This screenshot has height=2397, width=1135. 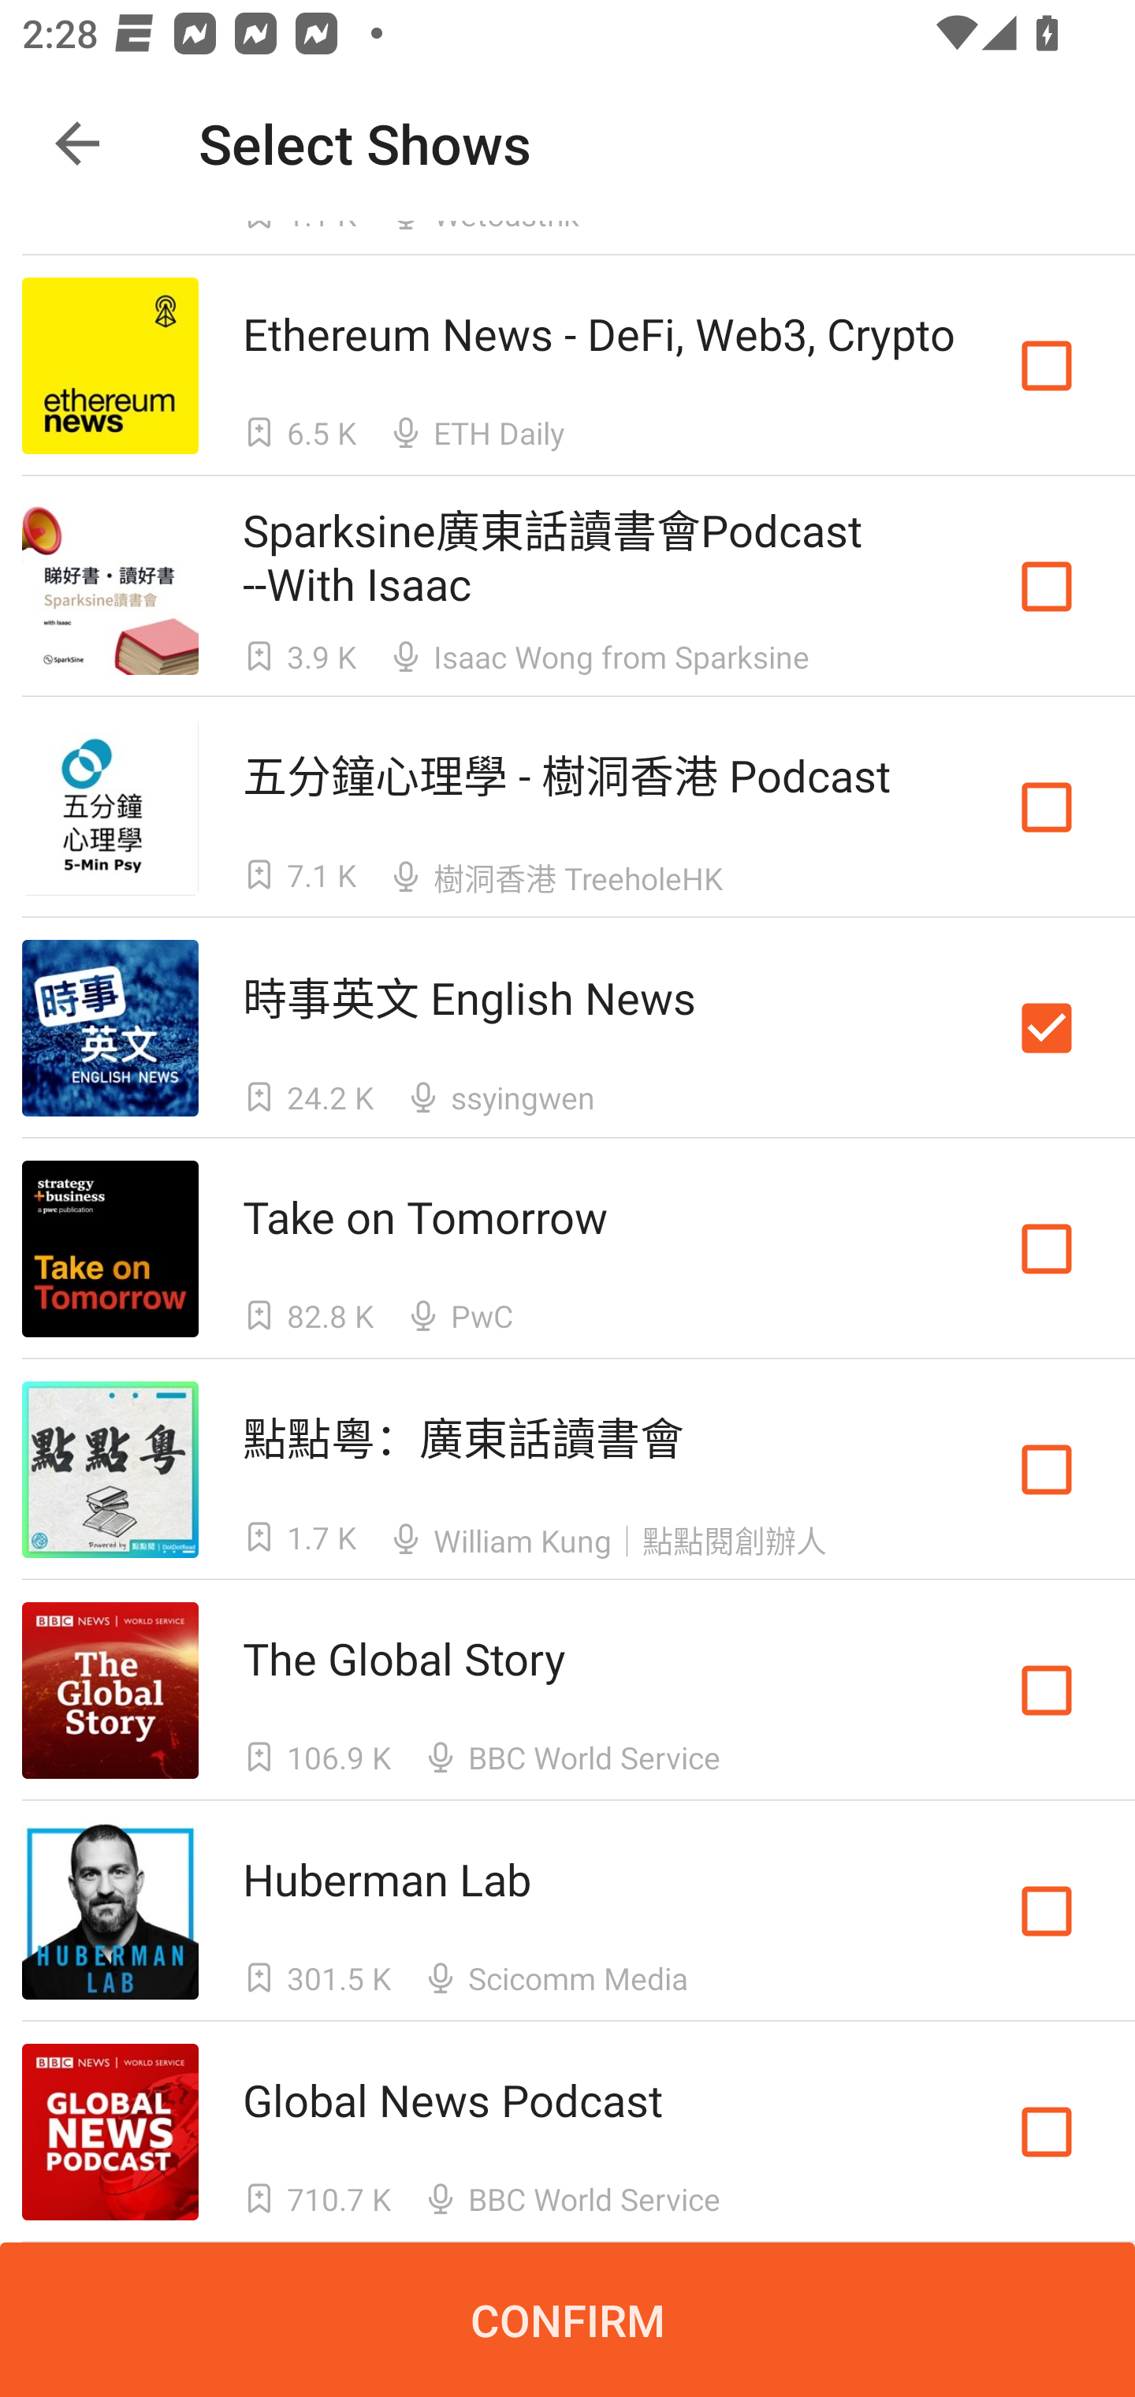 I want to click on CONFIRM, so click(x=567, y=2320).